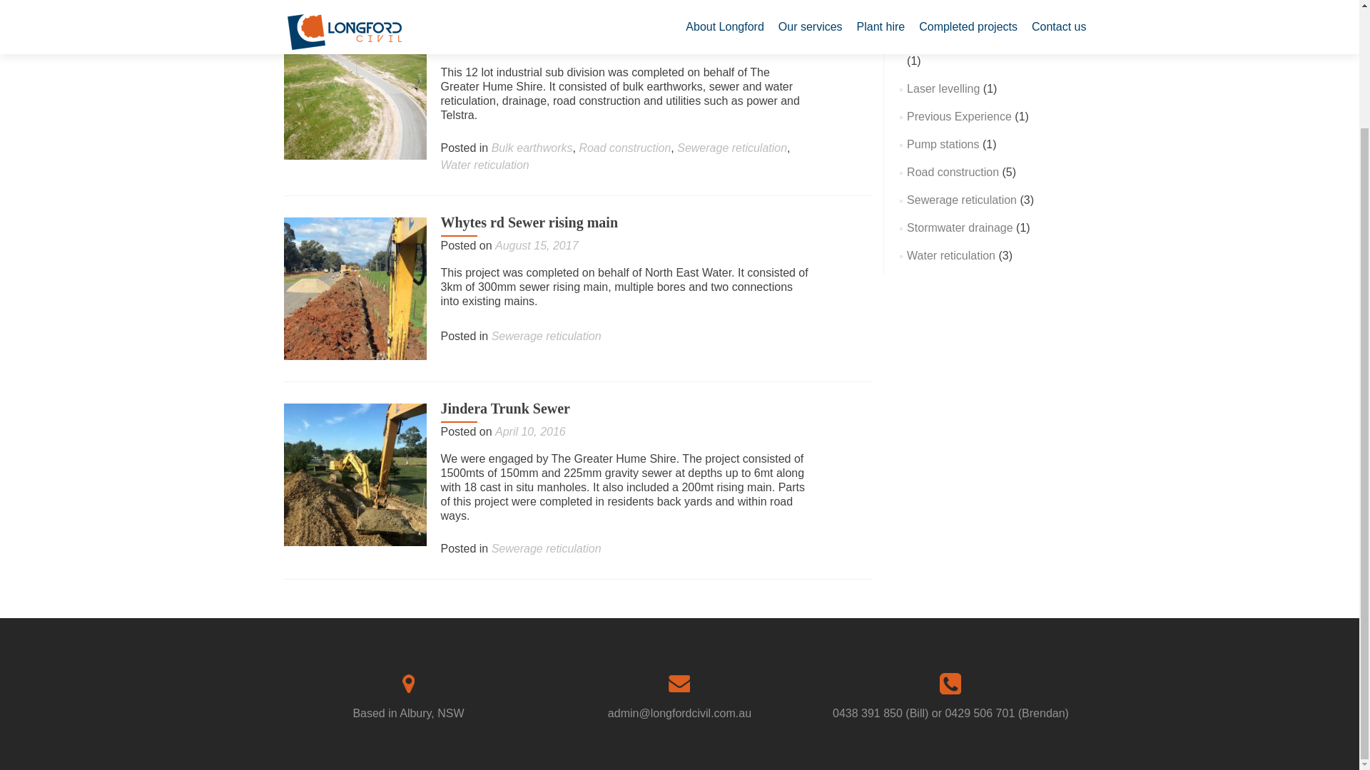  I want to click on Previous Experience, so click(959, 116).